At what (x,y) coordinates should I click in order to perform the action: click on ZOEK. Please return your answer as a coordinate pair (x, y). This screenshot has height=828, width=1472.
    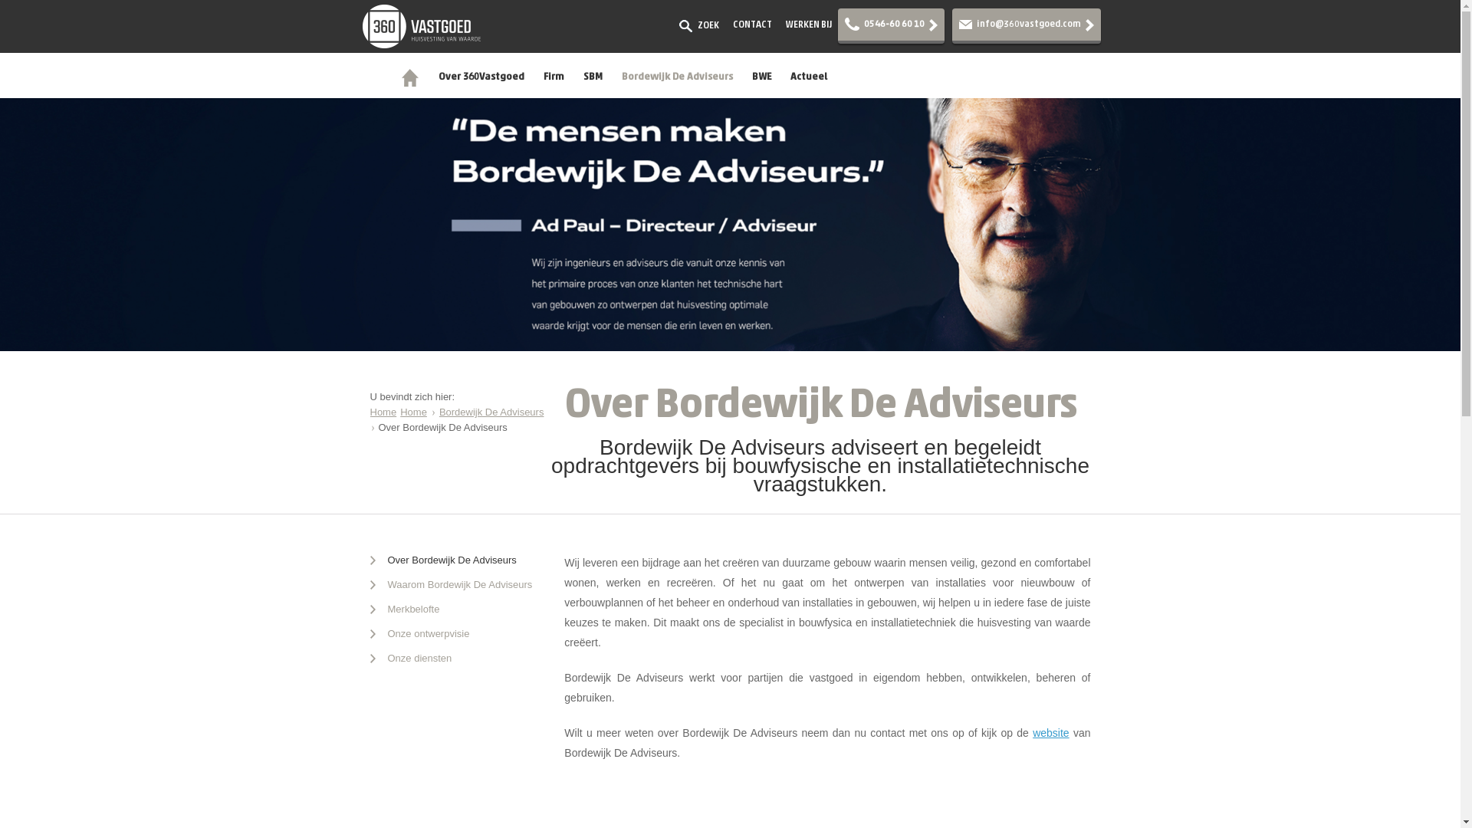
    Looking at the image, I should click on (699, 26).